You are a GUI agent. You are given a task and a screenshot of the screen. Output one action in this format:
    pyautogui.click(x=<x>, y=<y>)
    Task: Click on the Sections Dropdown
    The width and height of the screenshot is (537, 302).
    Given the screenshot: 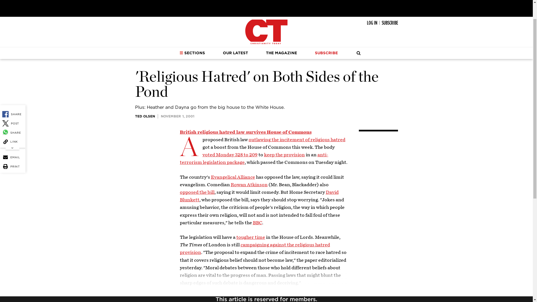 What is the action you would take?
    pyautogui.click(x=181, y=53)
    